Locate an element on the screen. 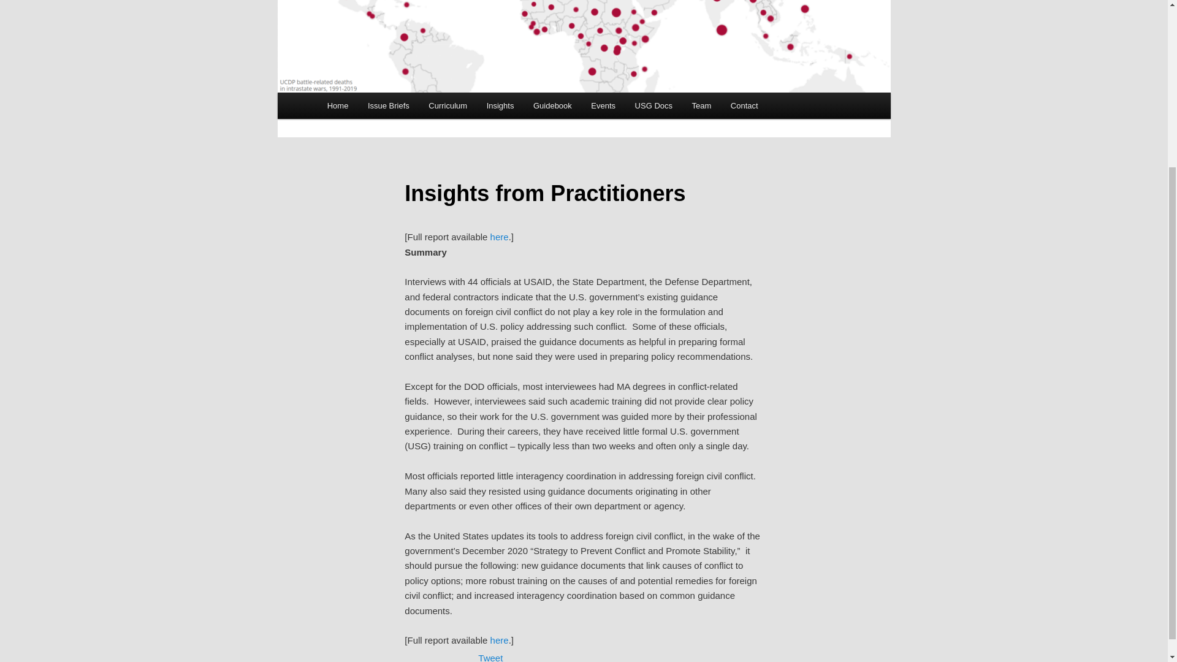 This screenshot has width=1177, height=662. Insights is located at coordinates (500, 105).